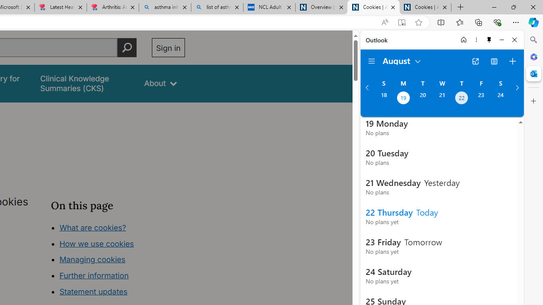 Image resolution: width=543 pixels, height=305 pixels. I want to click on How we use cookies, so click(97, 243).